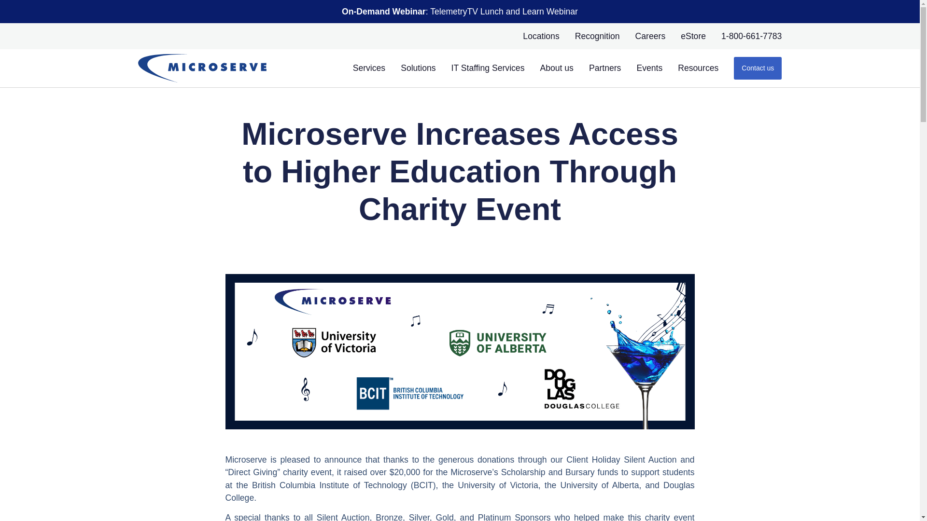  I want to click on About us, so click(556, 68).